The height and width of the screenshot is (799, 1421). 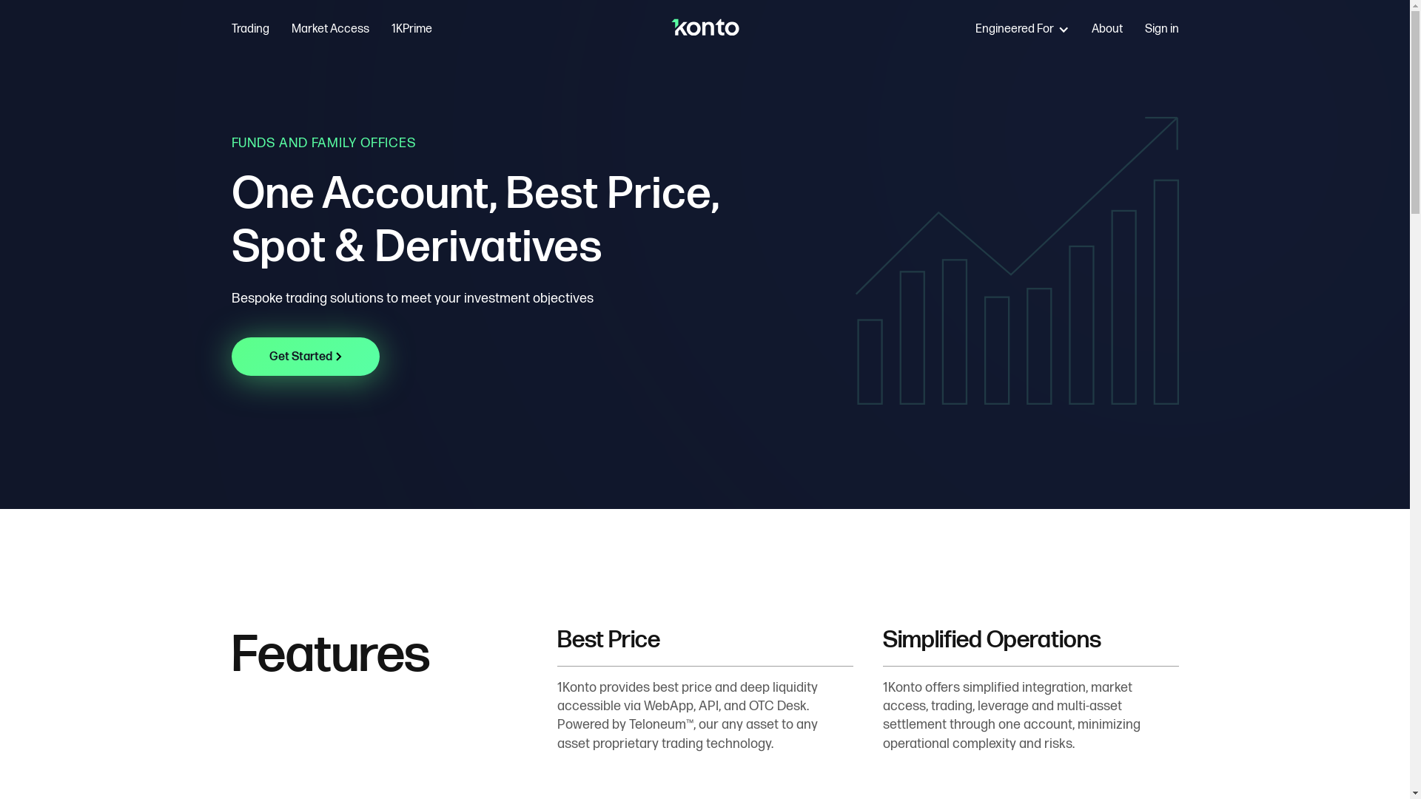 What do you see at coordinates (411, 30) in the screenshot?
I see `1KPrime` at bounding box center [411, 30].